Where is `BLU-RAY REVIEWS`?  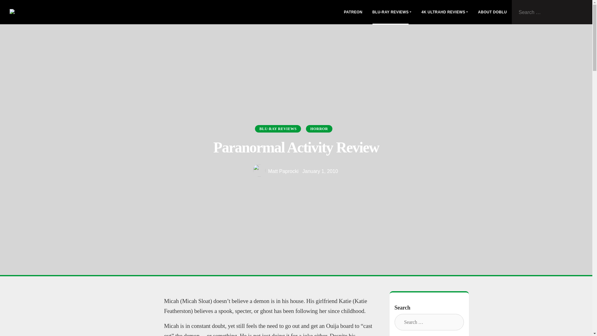 BLU-RAY REVIEWS is located at coordinates (278, 128).